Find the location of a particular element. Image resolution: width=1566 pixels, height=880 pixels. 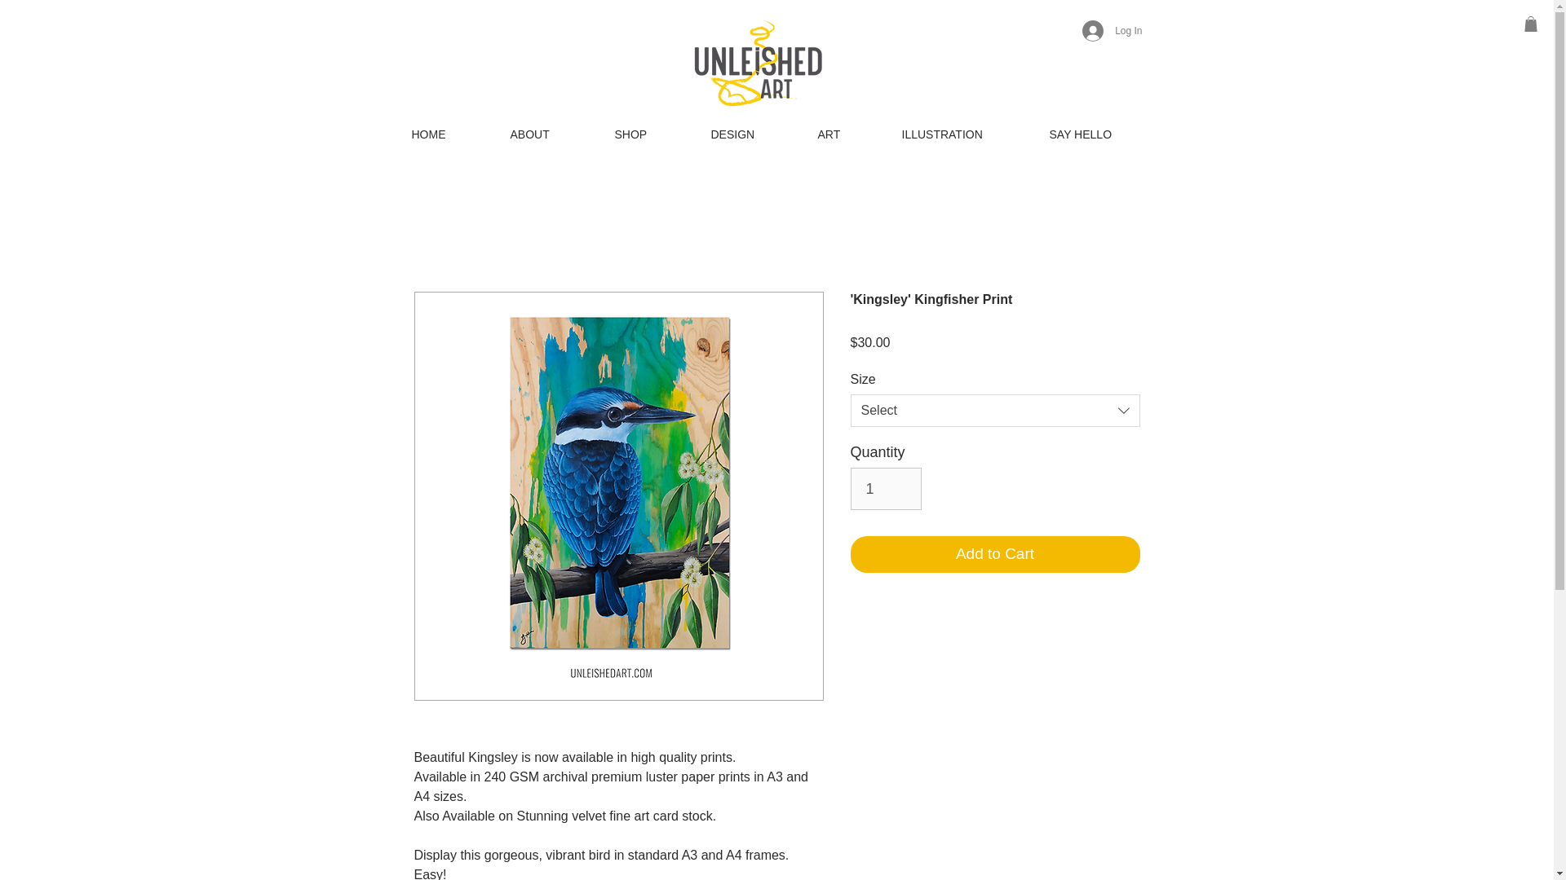

Log In is located at coordinates (1112, 31).